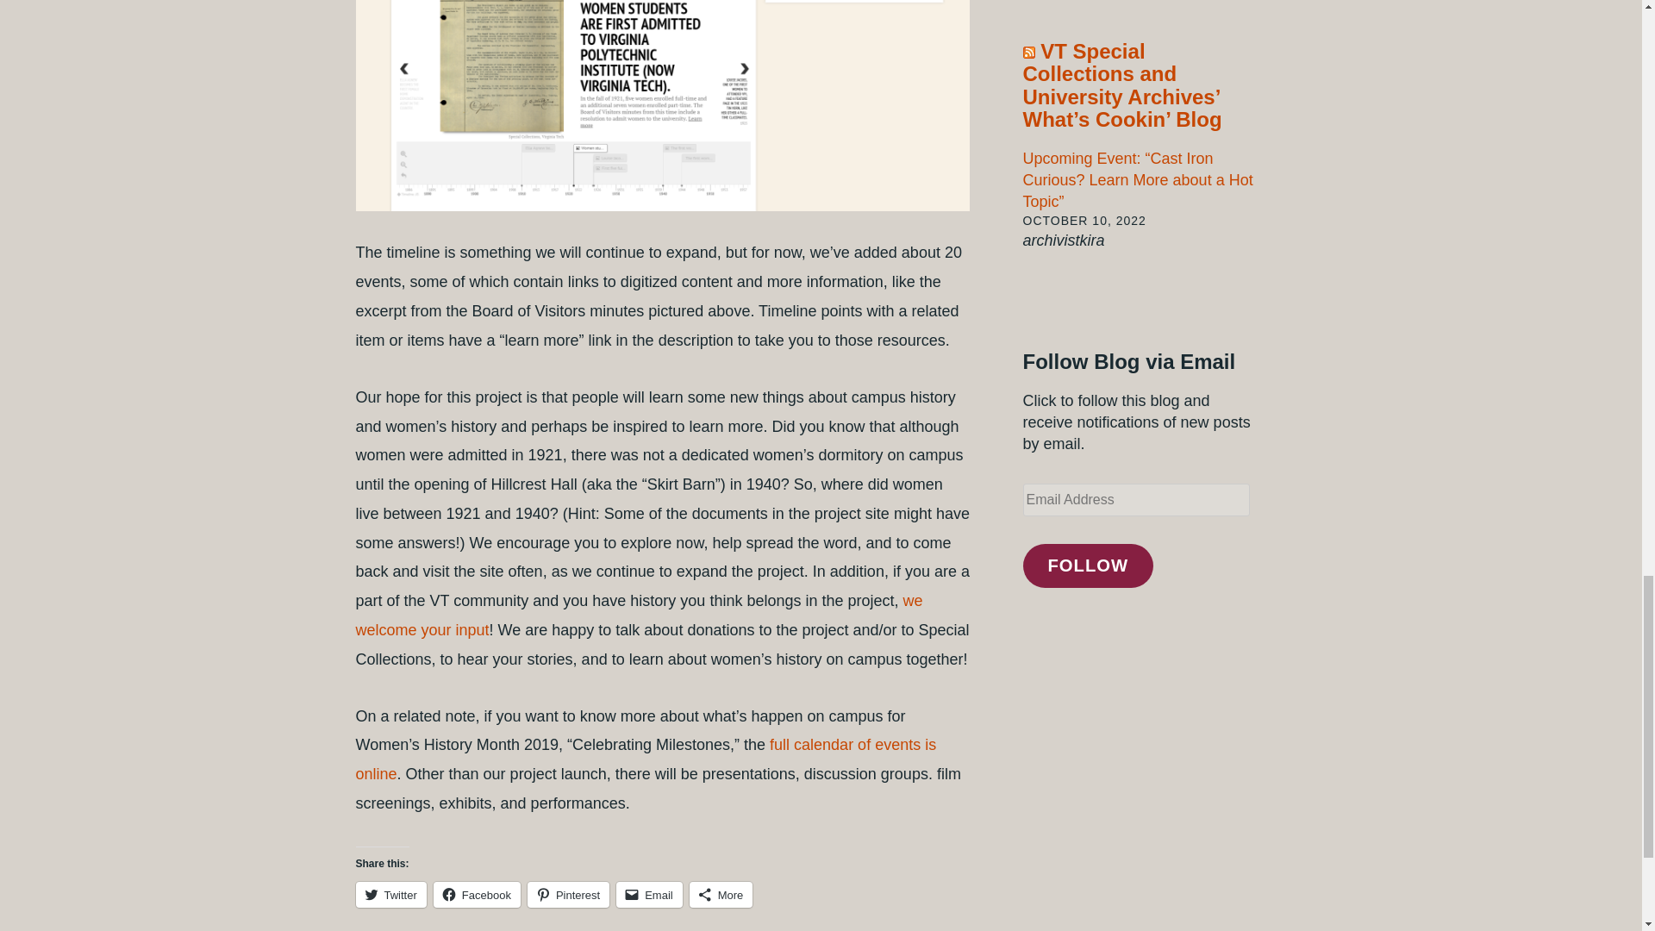 This screenshot has height=931, width=1655. I want to click on full calendar of events is online, so click(646, 759).